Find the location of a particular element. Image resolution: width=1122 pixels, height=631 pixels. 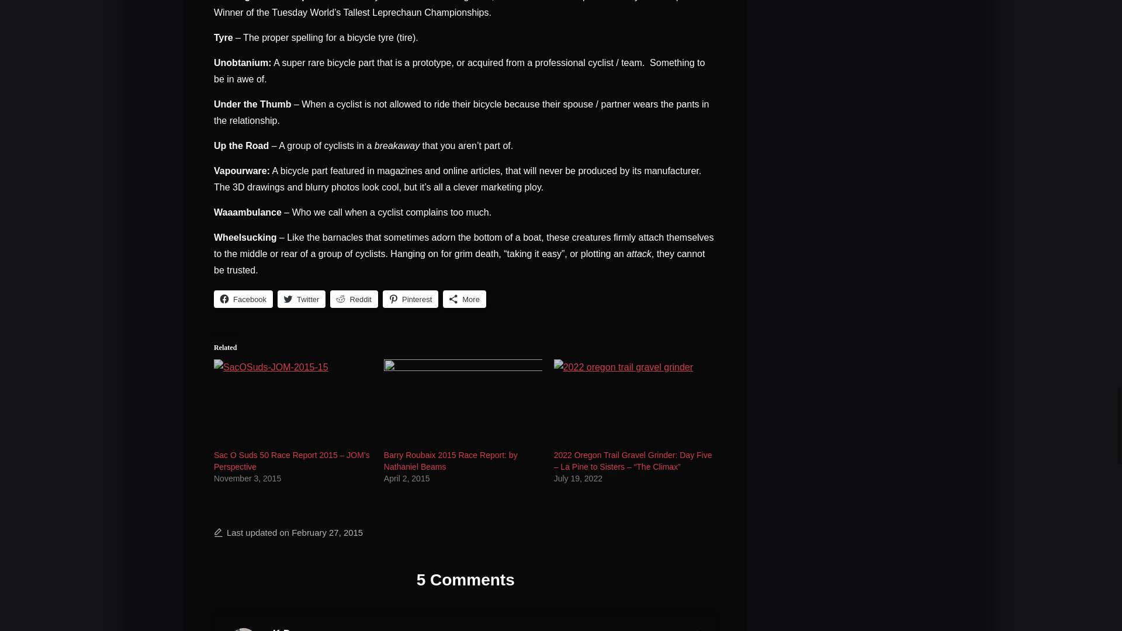

Click to share on Reddit is located at coordinates (354, 299).